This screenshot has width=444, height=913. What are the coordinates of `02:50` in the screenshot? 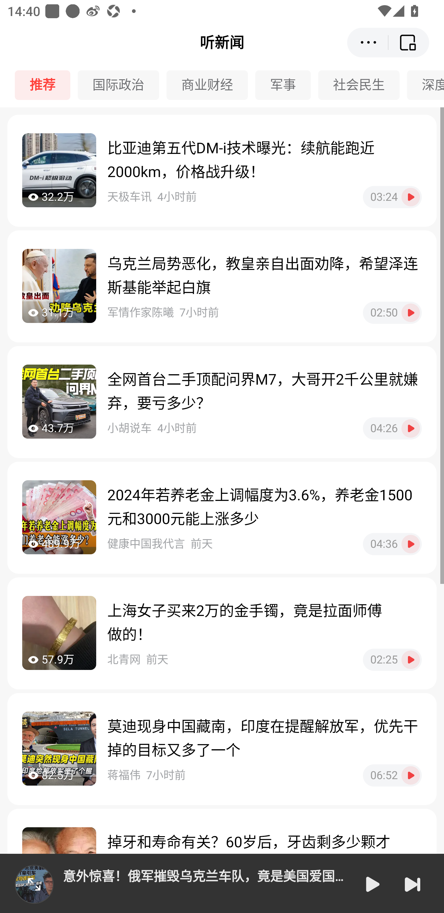 It's located at (392, 312).